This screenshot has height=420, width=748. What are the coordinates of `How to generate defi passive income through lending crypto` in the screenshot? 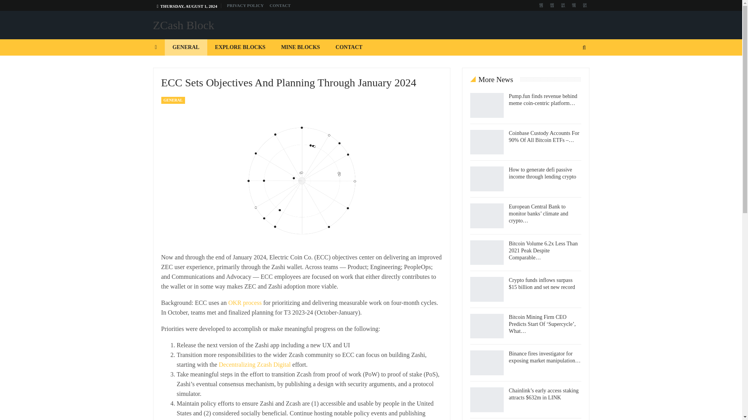 It's located at (487, 179).